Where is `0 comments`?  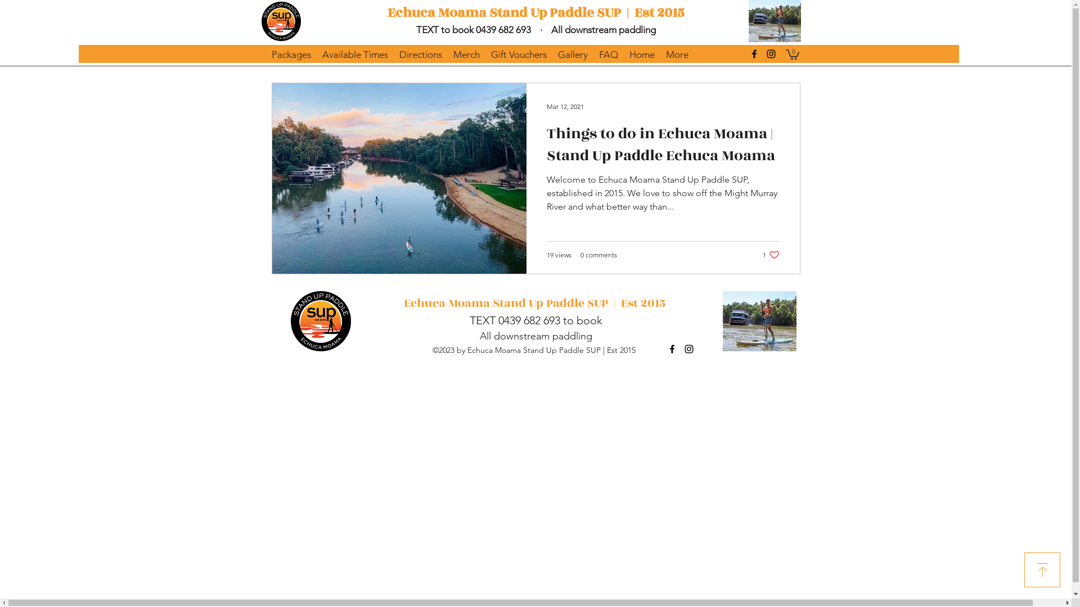 0 comments is located at coordinates (598, 255).